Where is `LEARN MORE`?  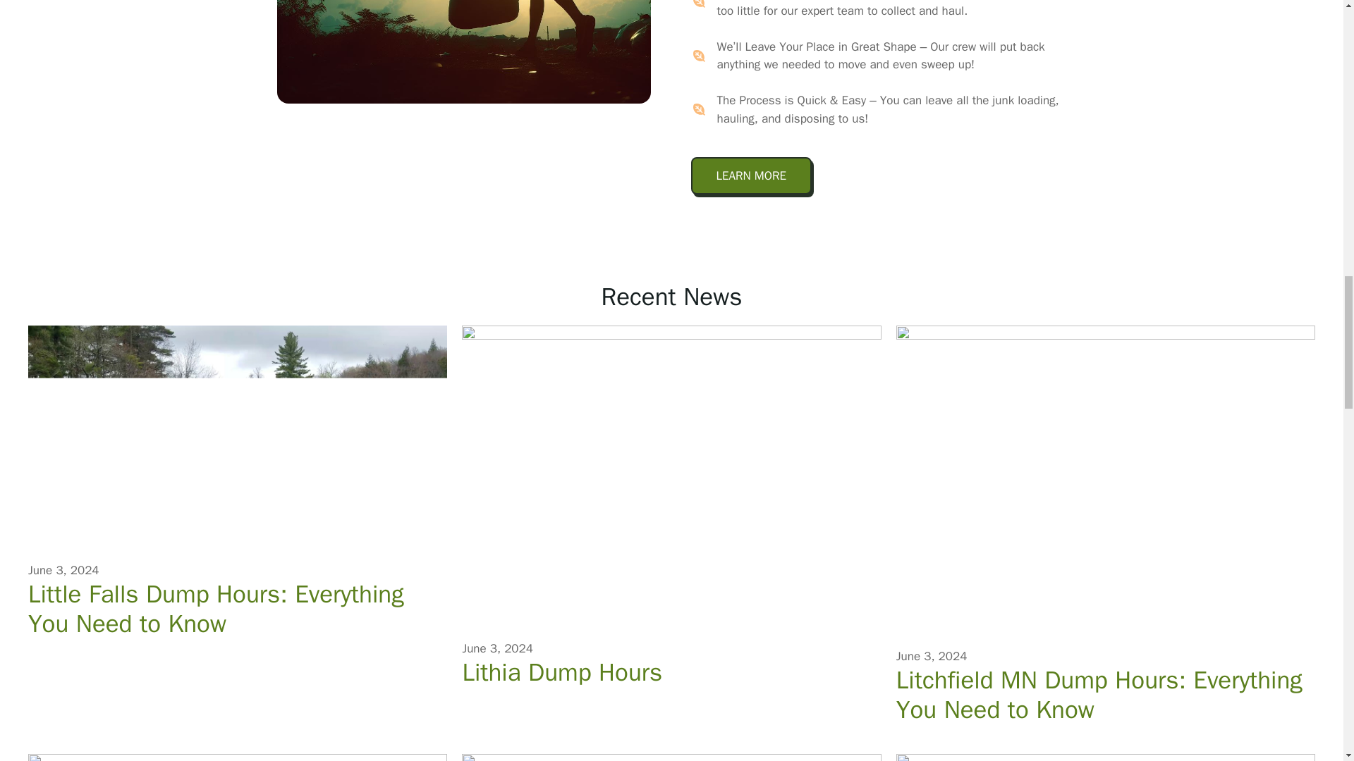 LEARN MORE is located at coordinates (752, 175).